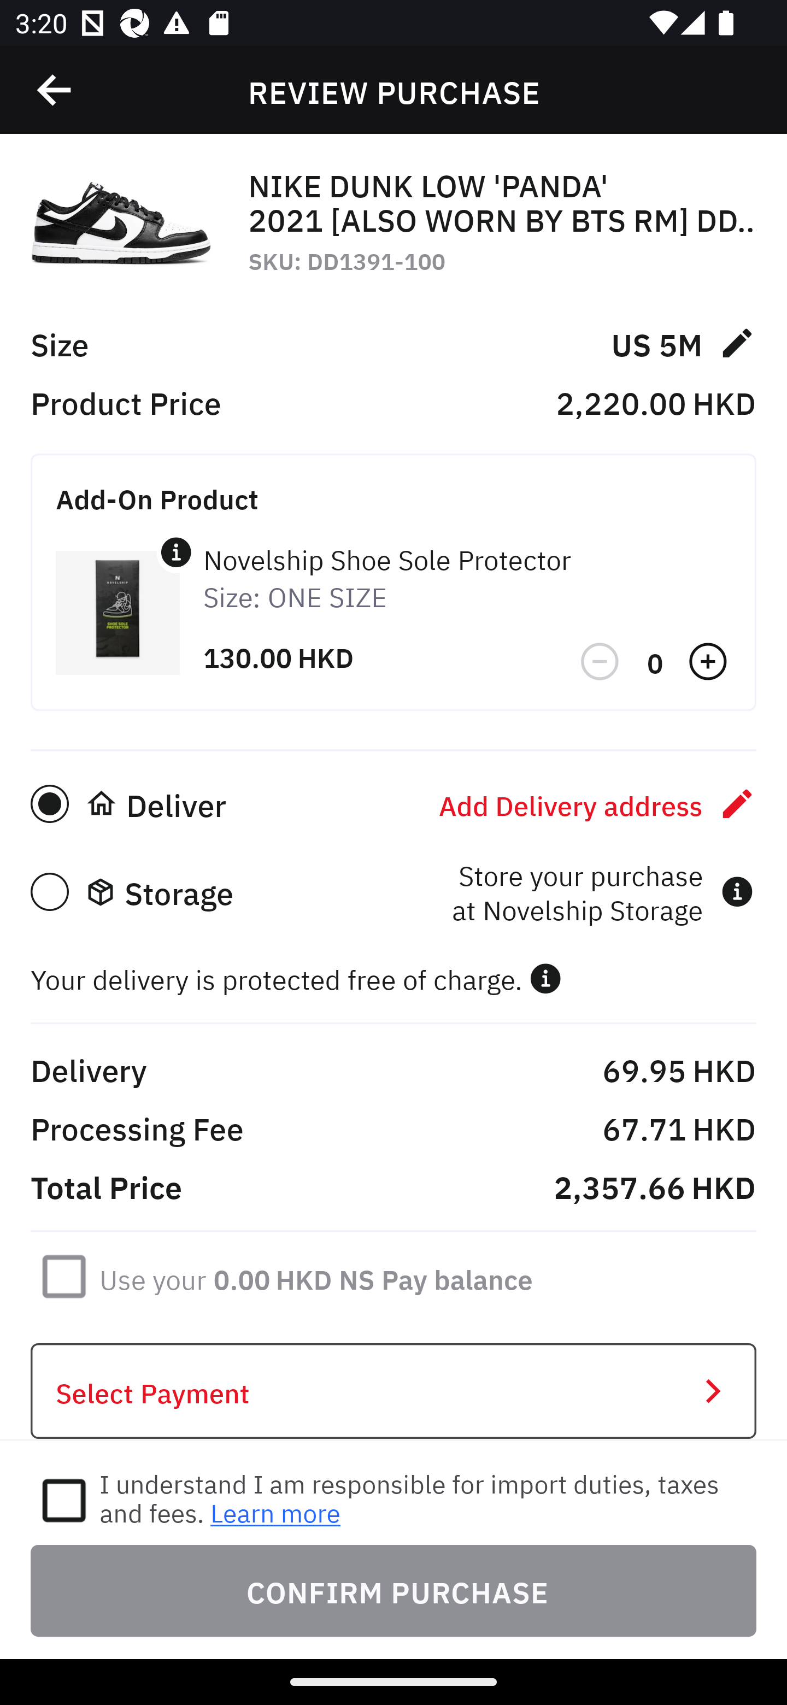 The image size is (787, 1705). I want to click on 󰚡 Deliver Add Delivery address 󰏫, so click(393, 804).